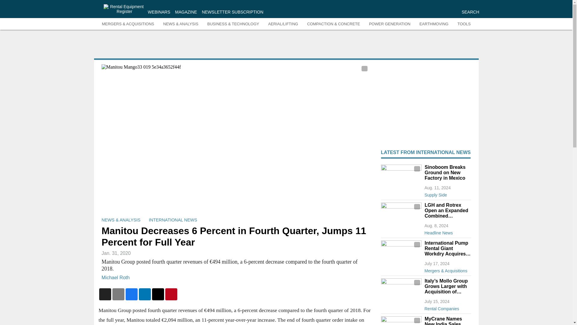  I want to click on INTERNATIONAL NEWS, so click(173, 220).